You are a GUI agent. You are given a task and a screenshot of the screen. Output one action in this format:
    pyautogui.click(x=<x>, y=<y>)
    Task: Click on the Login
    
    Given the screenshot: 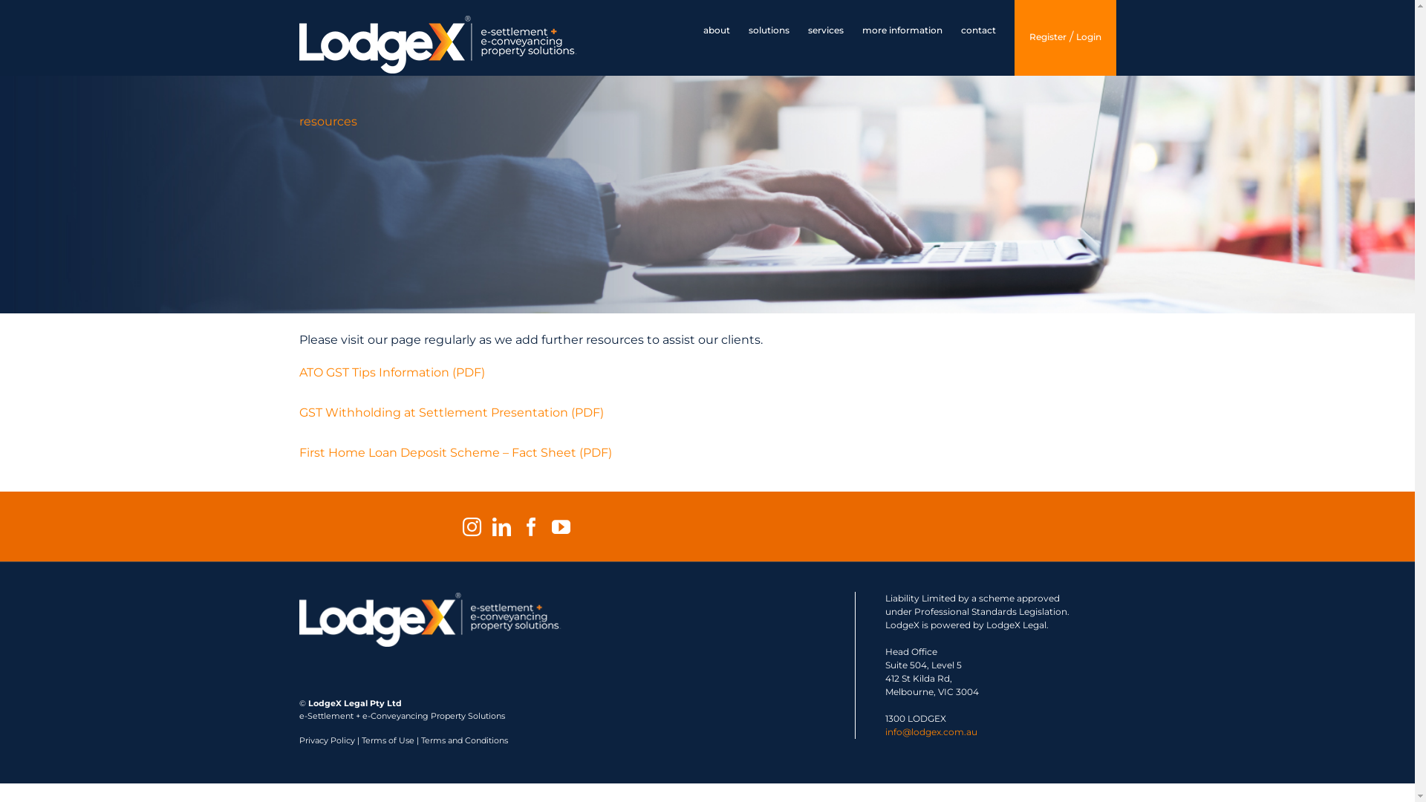 What is the action you would take?
    pyautogui.click(x=1088, y=38)
    